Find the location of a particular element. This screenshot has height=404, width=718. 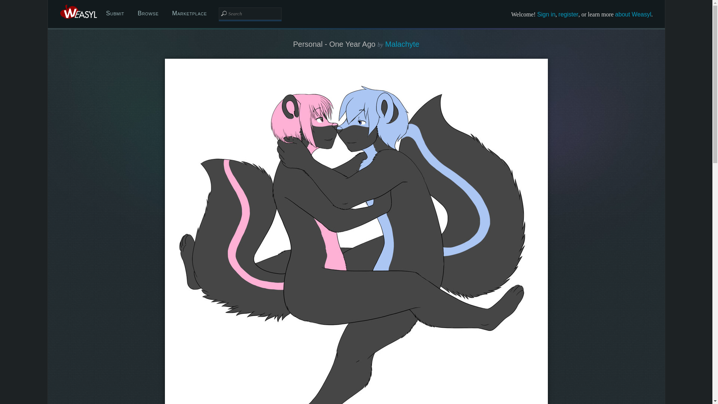

register is located at coordinates (568, 14).